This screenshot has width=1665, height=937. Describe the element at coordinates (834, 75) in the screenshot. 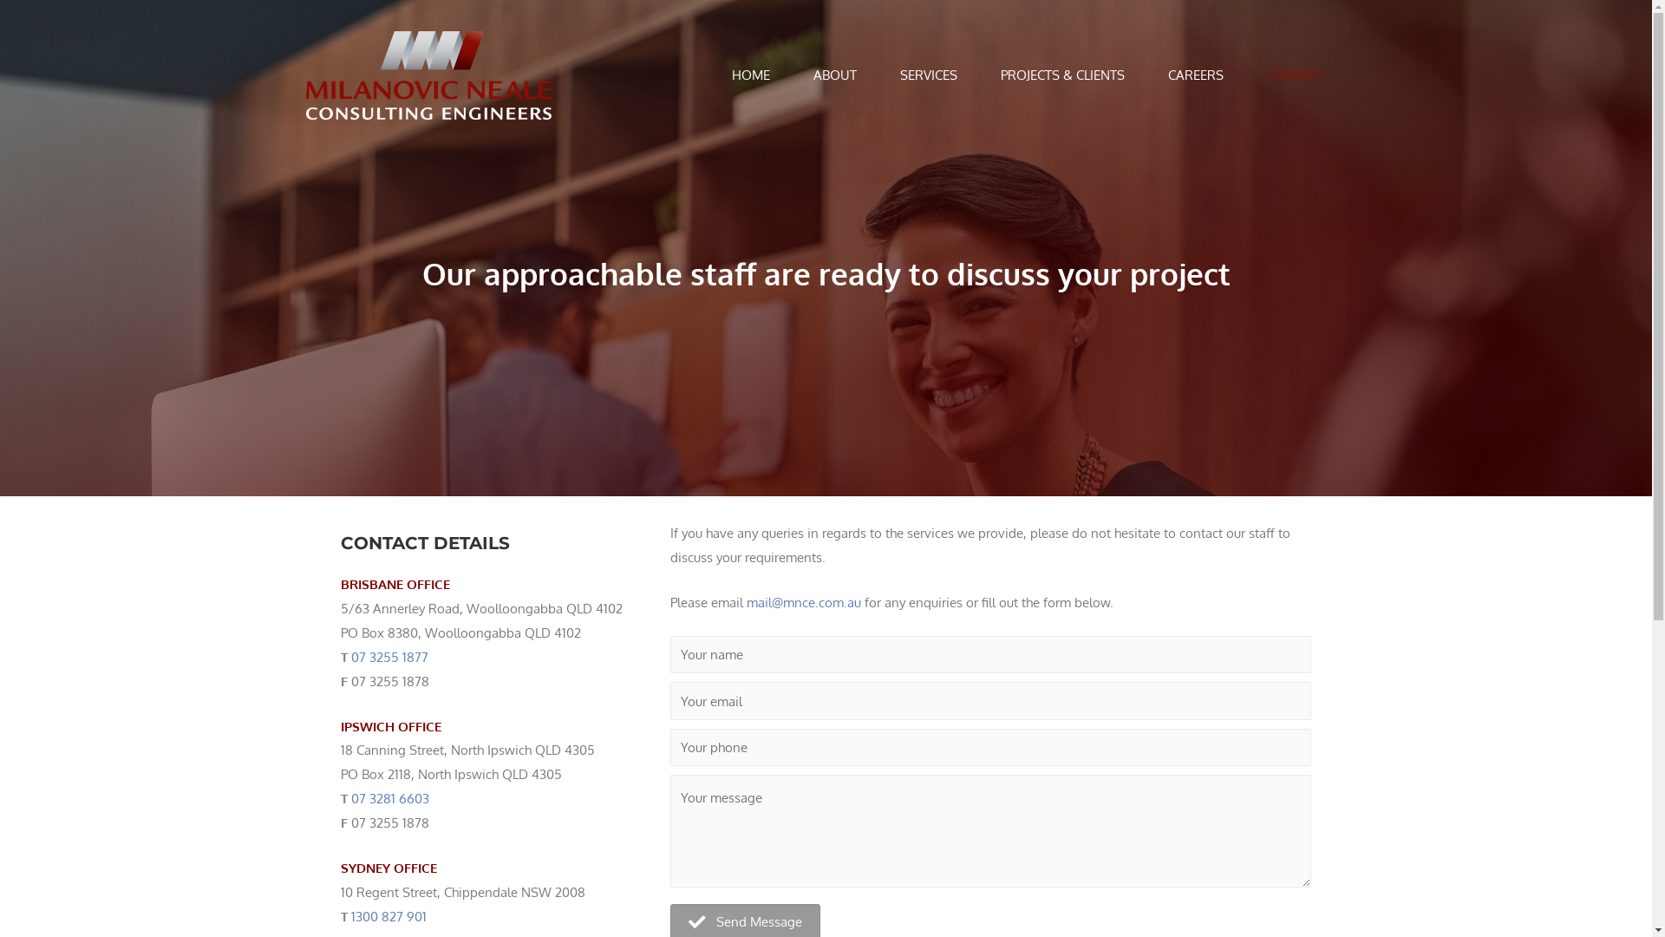

I see `ABOUT` at that location.